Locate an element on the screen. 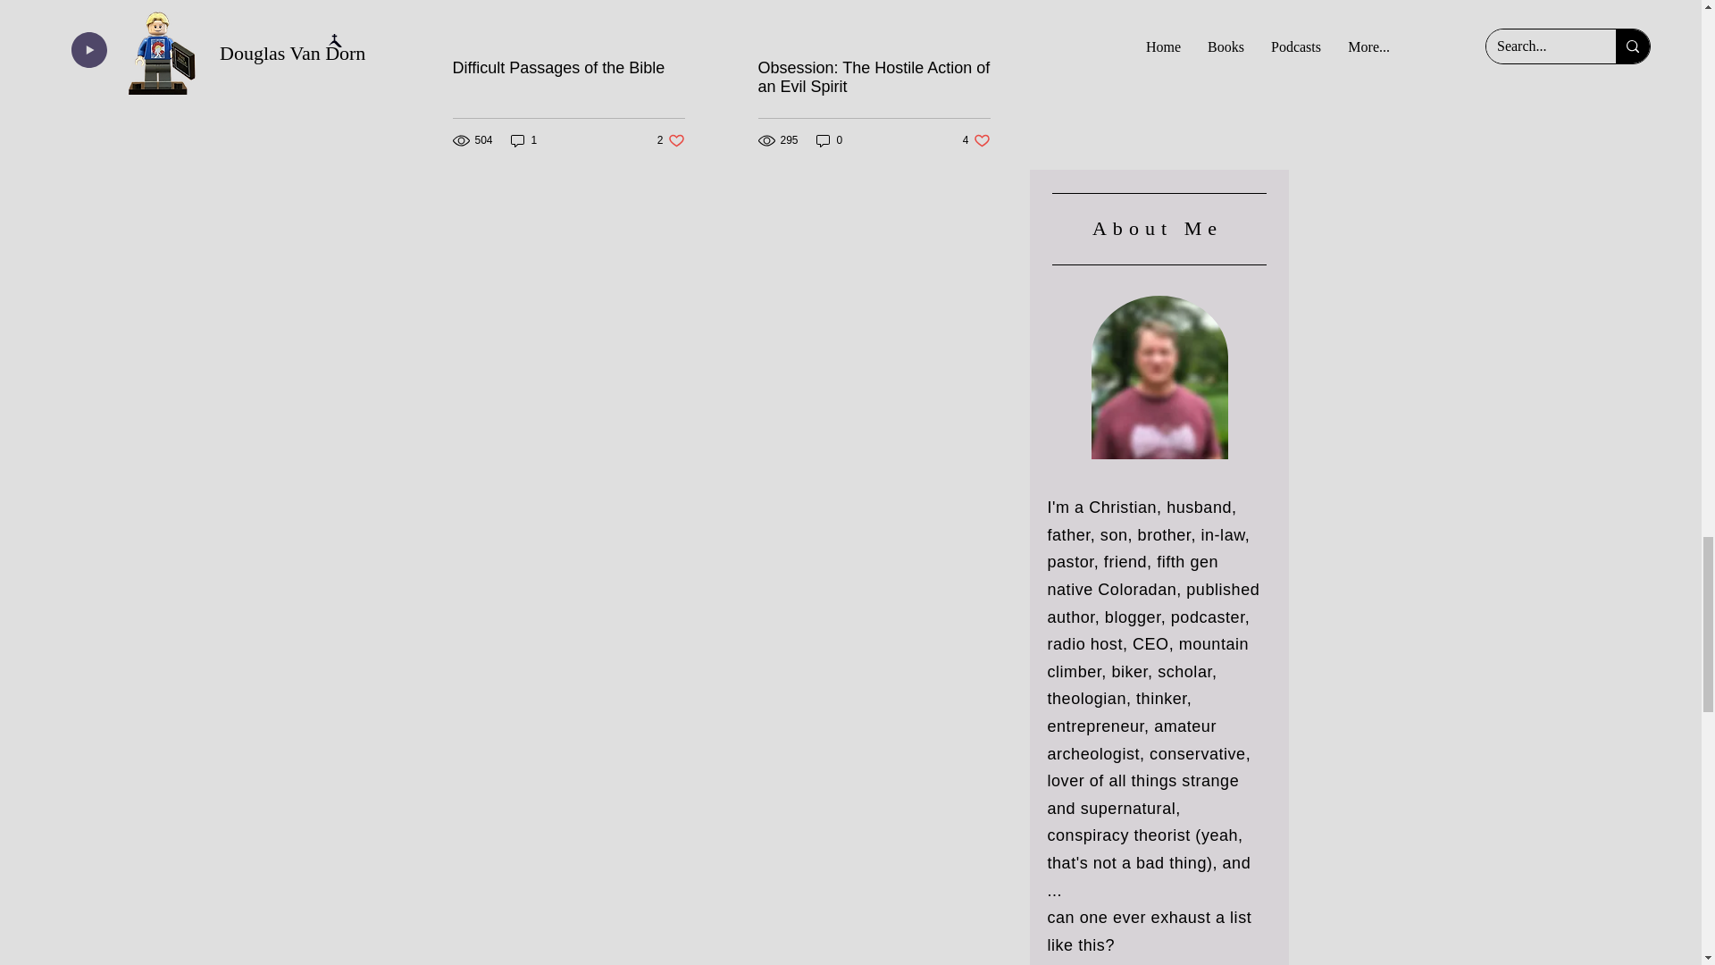 This screenshot has width=1715, height=965. Difficult Passages of the Bible is located at coordinates (524, 140).